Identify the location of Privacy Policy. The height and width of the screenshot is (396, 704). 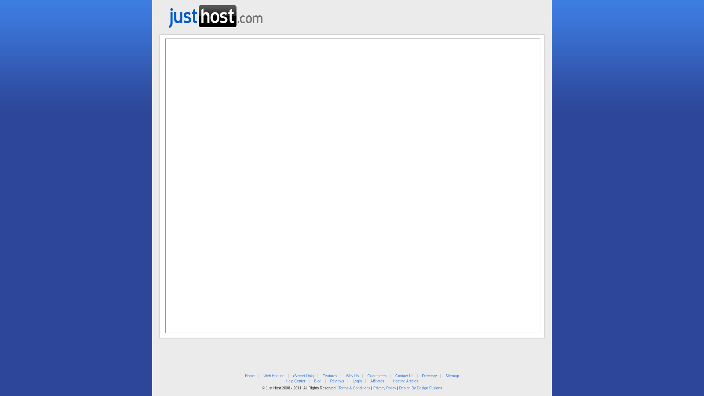
(384, 388).